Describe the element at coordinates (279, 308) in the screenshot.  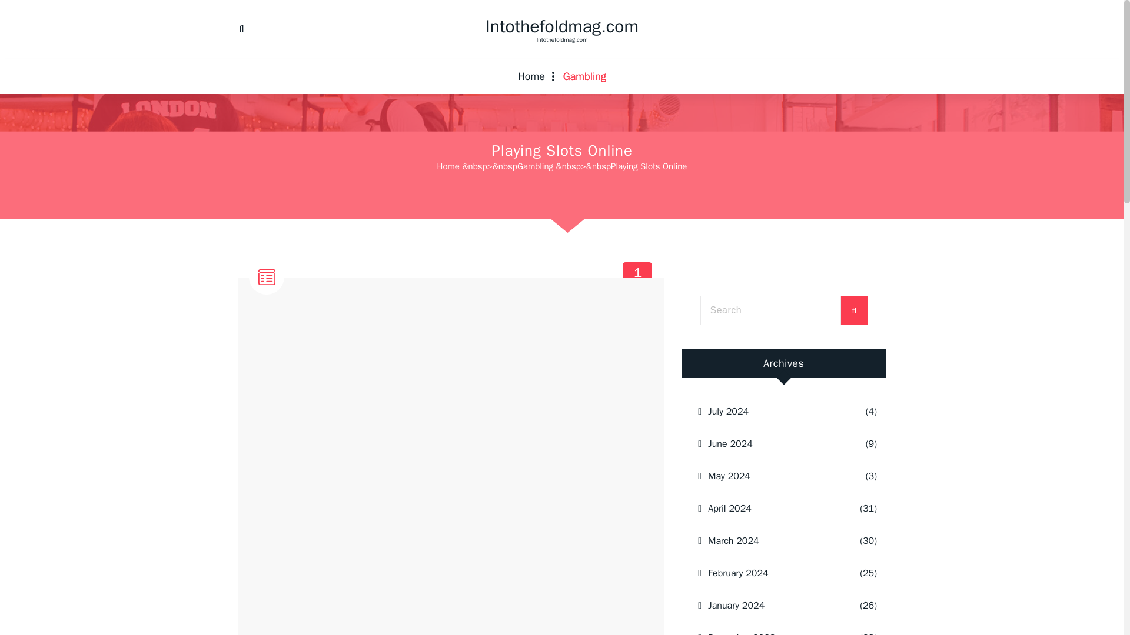
I see `April 2024` at that location.